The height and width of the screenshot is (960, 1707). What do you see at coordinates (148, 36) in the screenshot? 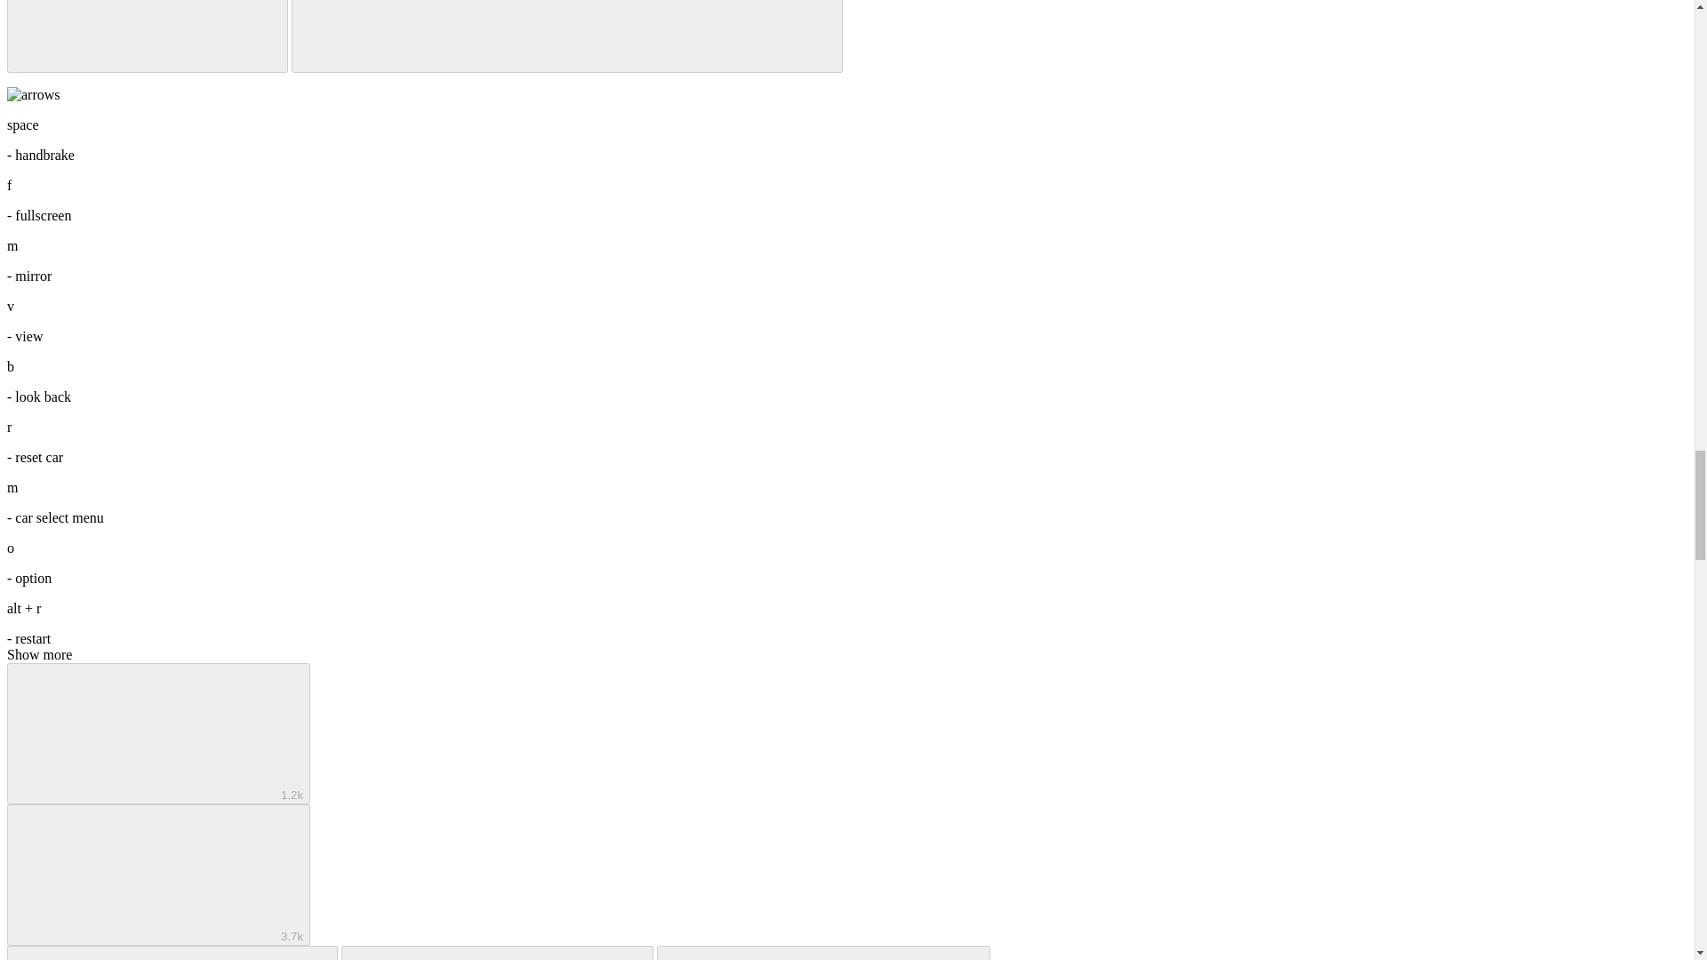
I see `cinema` at bounding box center [148, 36].